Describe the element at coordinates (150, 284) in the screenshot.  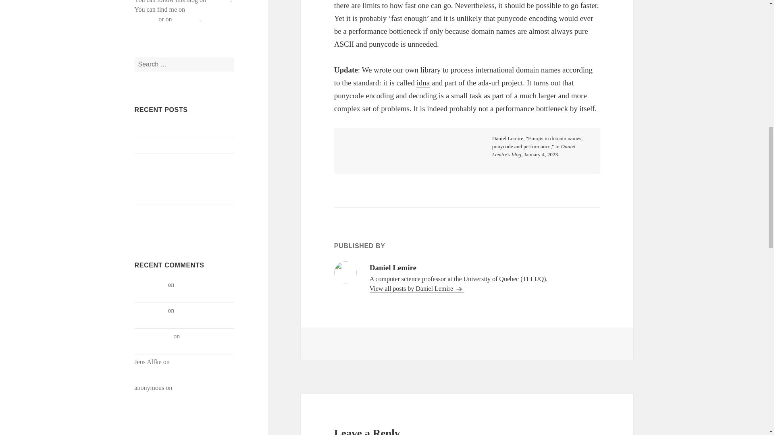
I see `Derek Jones` at that location.